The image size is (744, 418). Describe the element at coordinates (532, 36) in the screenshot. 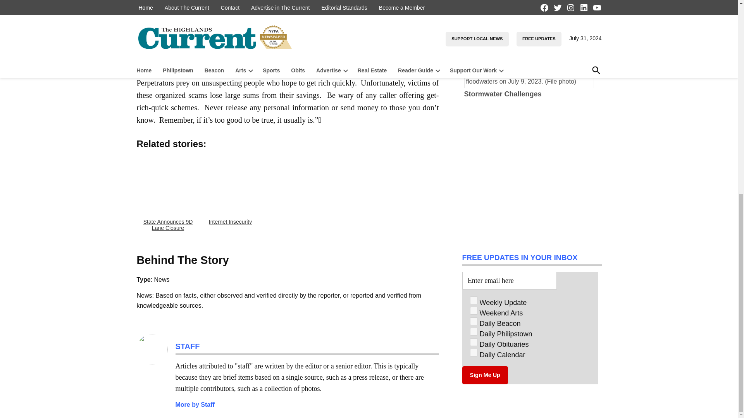

I see `Shakespeare Fest Plan Approved` at that location.